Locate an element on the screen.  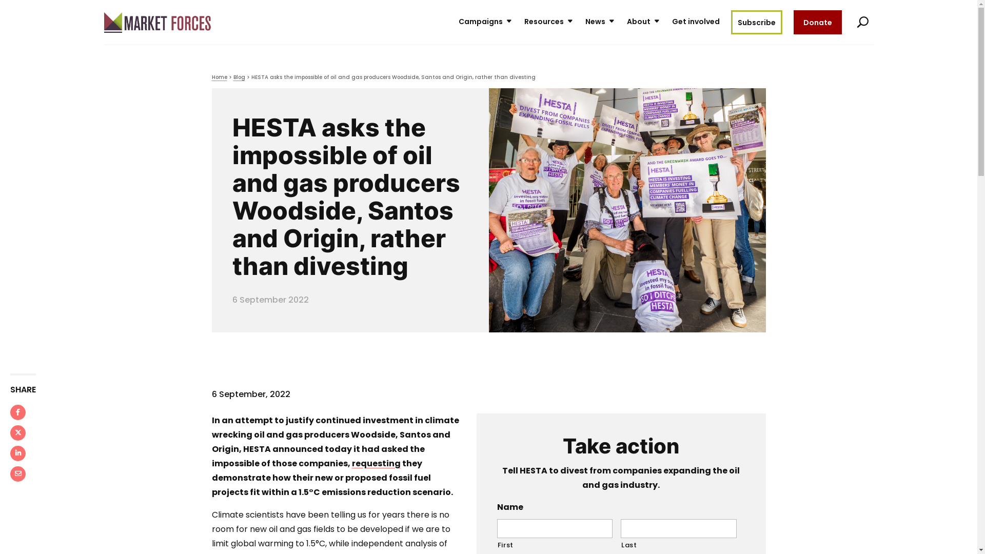
Subscribe is located at coordinates (756, 23).